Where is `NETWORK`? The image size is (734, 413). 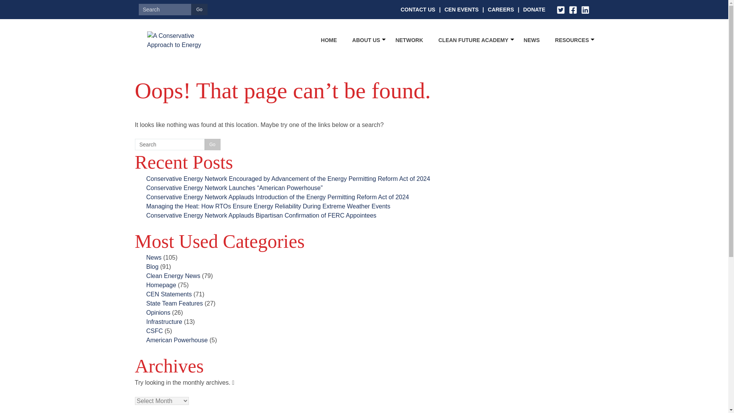
NETWORK is located at coordinates (409, 40).